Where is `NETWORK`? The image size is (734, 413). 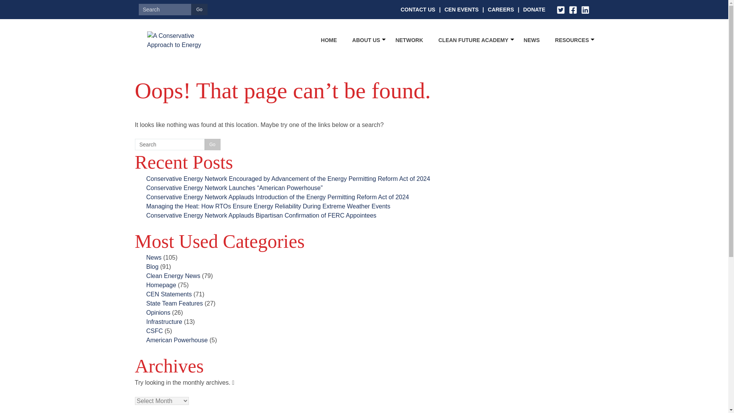
NETWORK is located at coordinates (409, 40).